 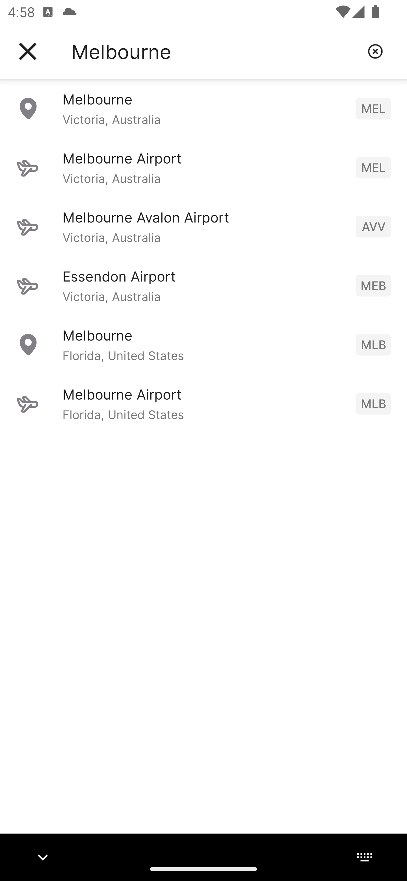 What do you see at coordinates (215, 51) in the screenshot?
I see `Melbourne` at bounding box center [215, 51].